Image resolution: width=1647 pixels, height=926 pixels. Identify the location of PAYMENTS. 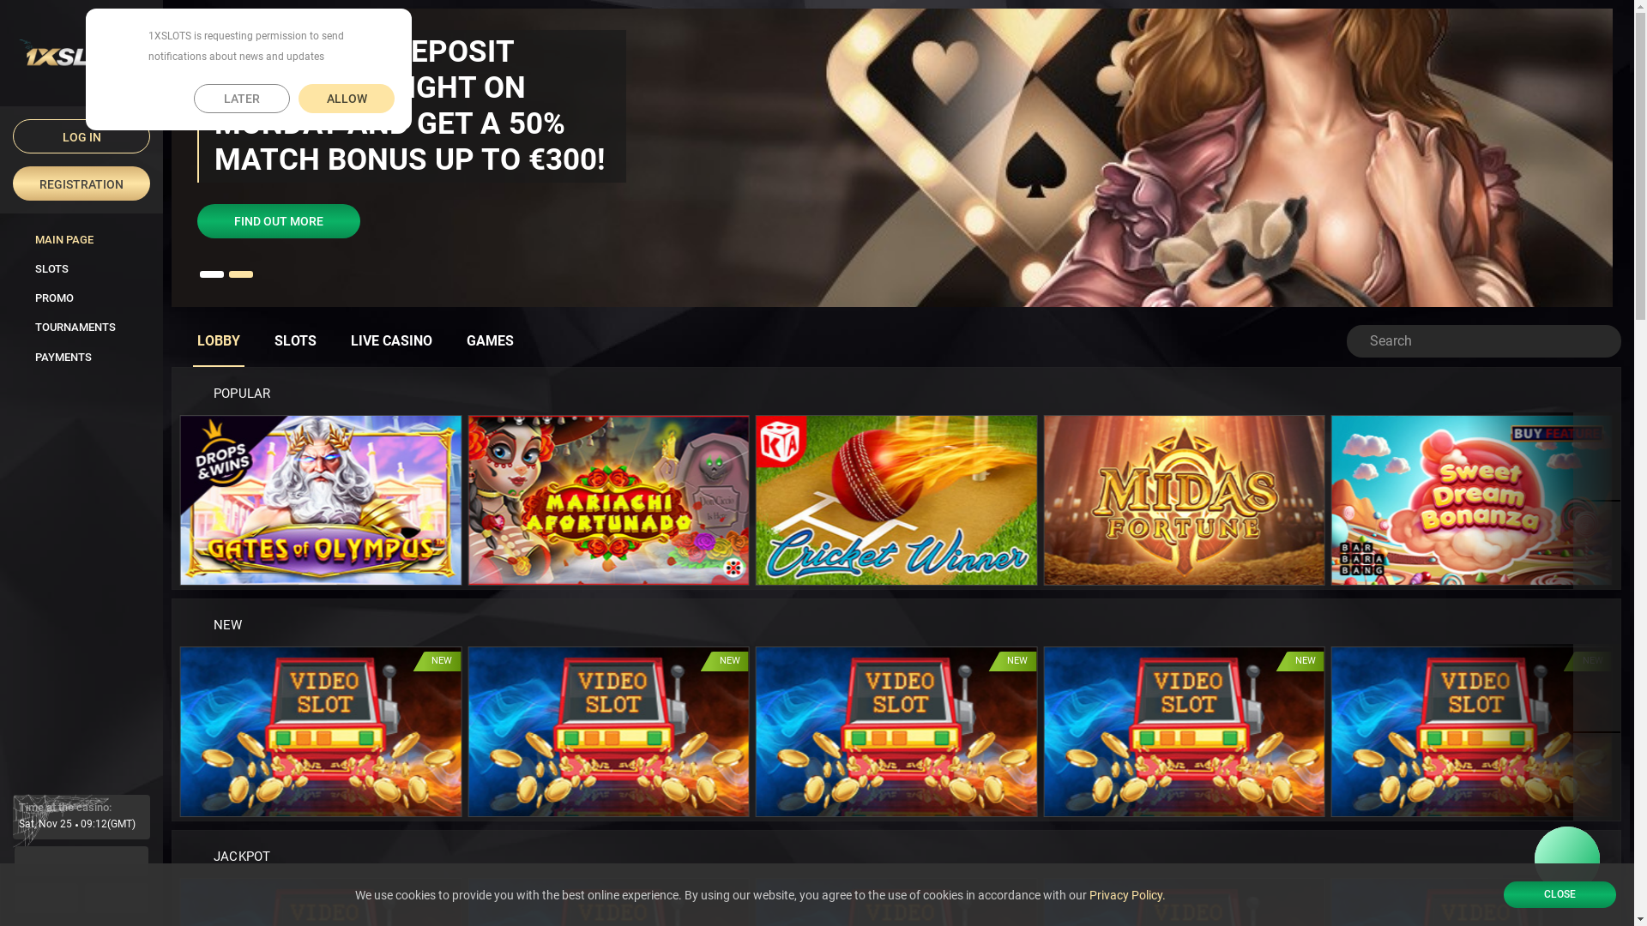
(81, 356).